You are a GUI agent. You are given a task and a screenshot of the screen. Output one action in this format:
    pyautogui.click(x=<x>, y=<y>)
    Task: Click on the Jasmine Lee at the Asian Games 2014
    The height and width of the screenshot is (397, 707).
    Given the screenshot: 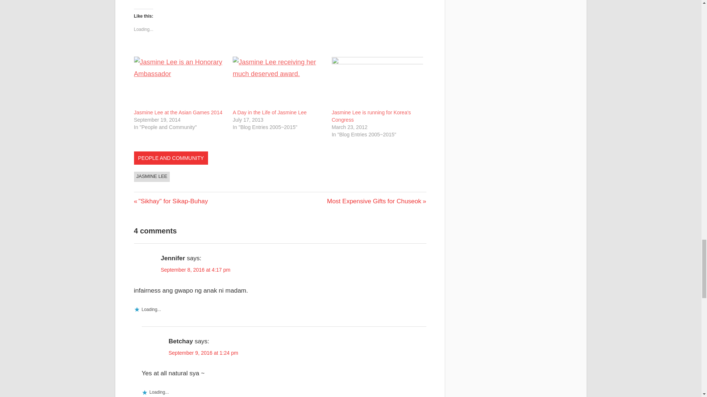 What is the action you would take?
    pyautogui.click(x=171, y=201)
    